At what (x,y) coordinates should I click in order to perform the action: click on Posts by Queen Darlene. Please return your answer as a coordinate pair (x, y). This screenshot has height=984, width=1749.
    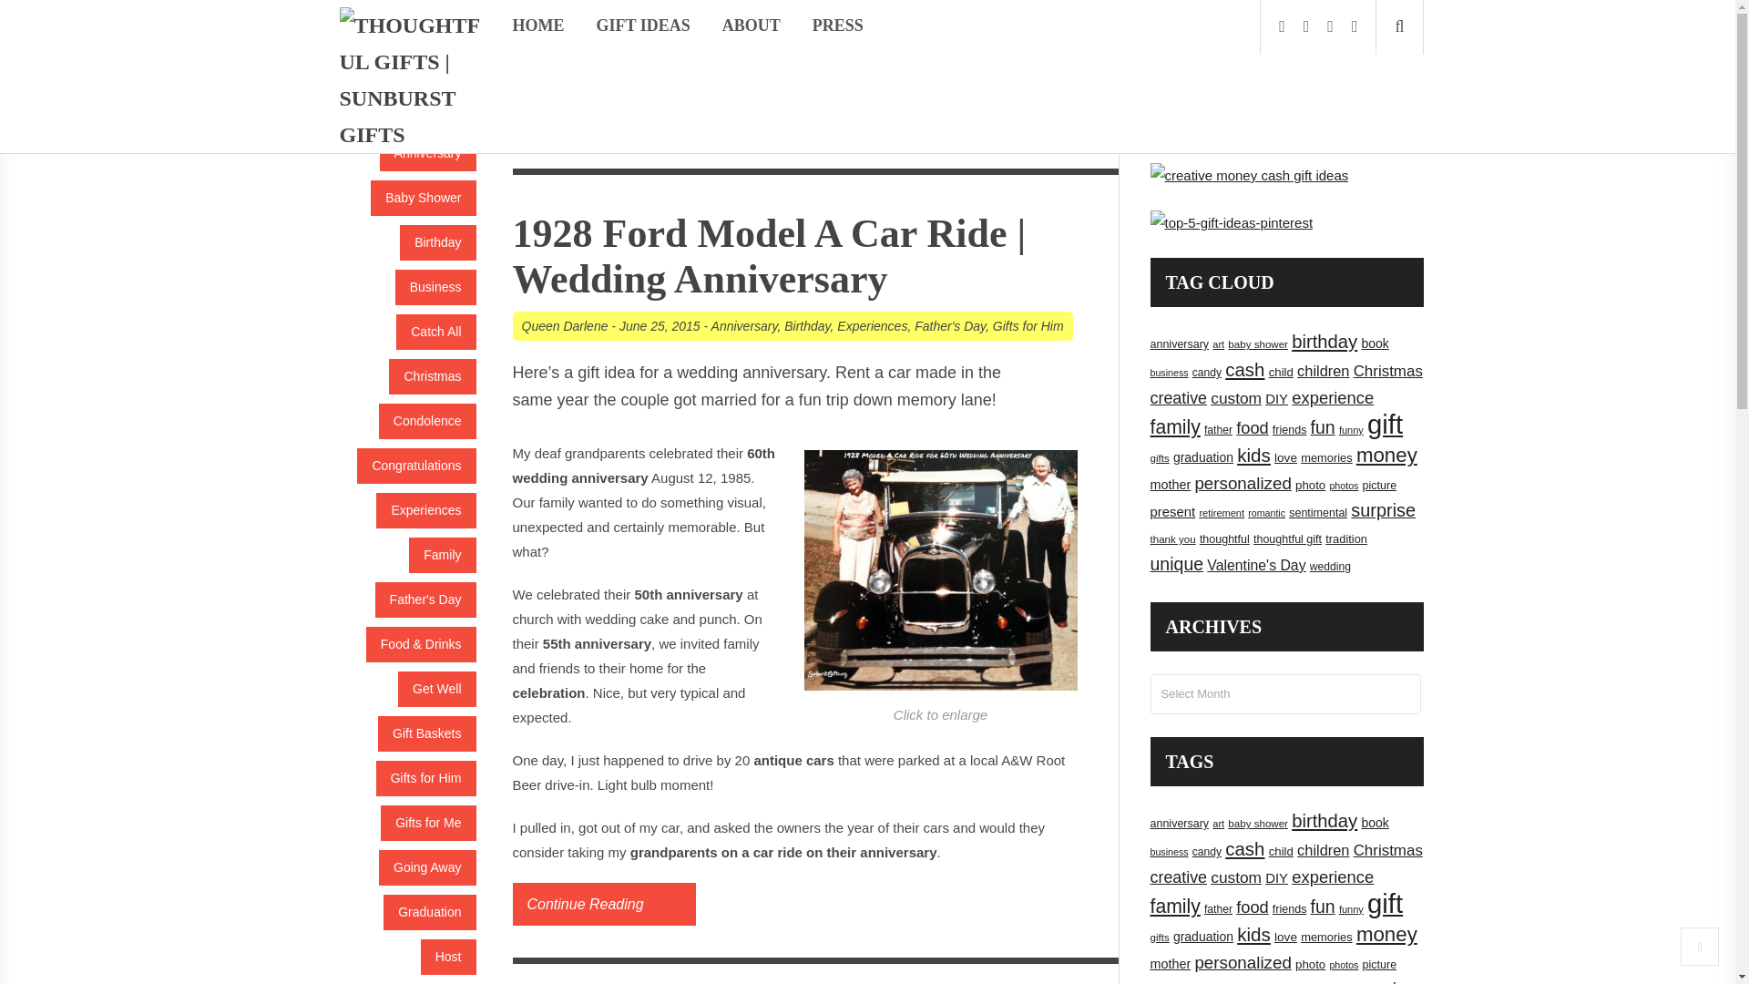
    Looking at the image, I should click on (564, 326).